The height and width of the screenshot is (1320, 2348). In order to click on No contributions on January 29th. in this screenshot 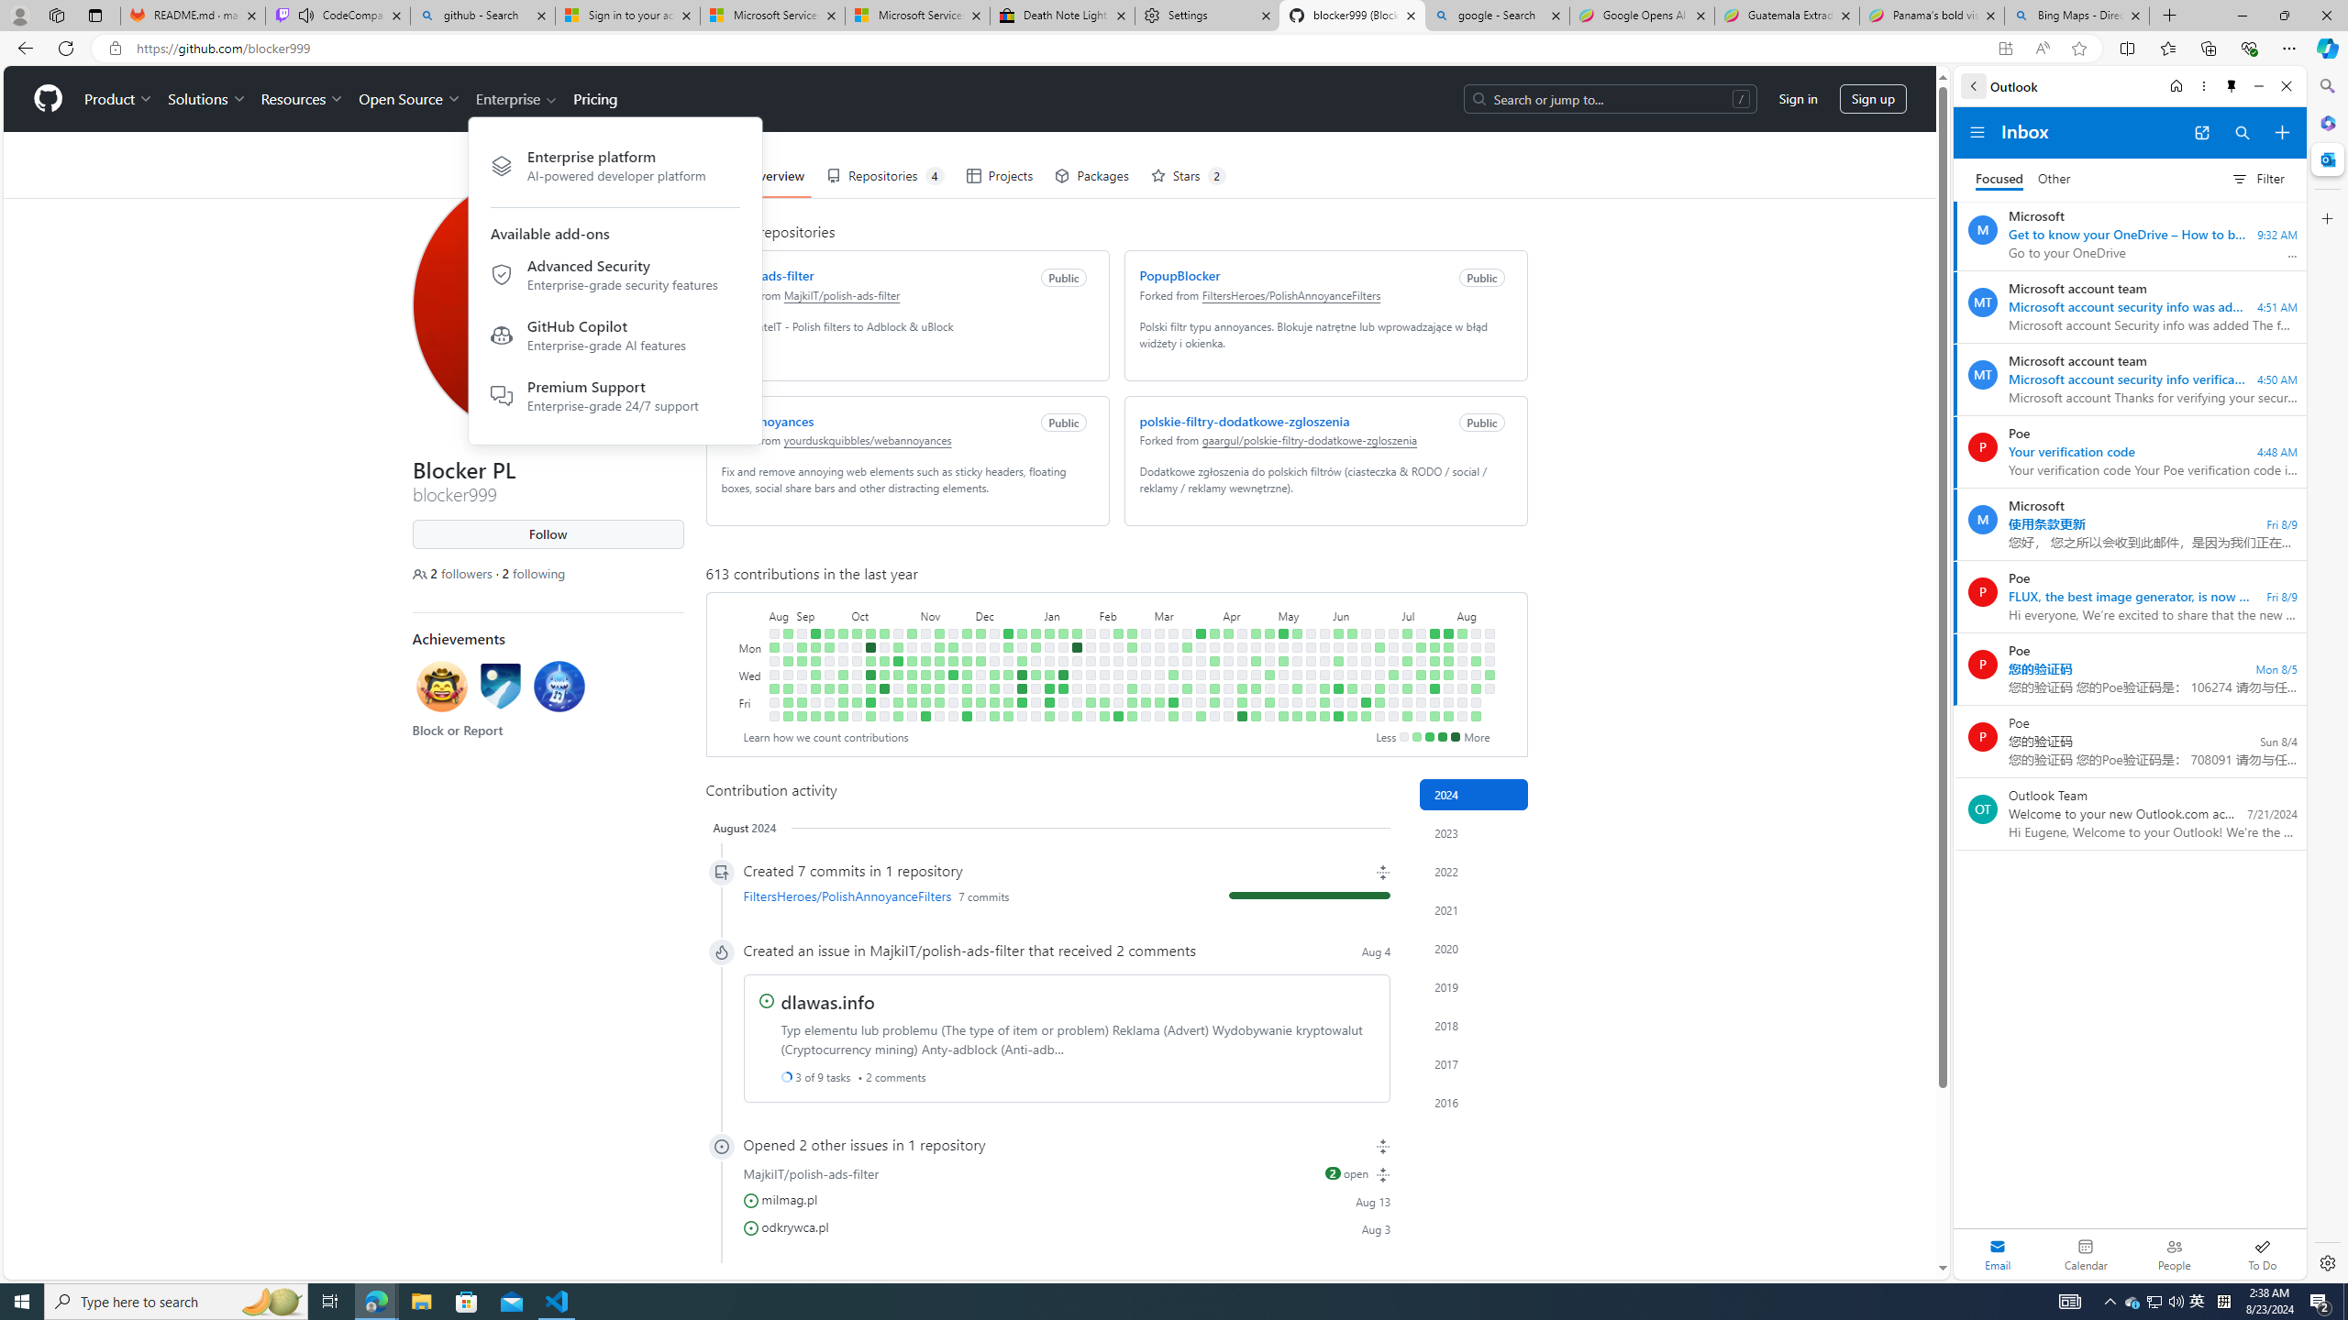, I will do `click(1090, 647)`.